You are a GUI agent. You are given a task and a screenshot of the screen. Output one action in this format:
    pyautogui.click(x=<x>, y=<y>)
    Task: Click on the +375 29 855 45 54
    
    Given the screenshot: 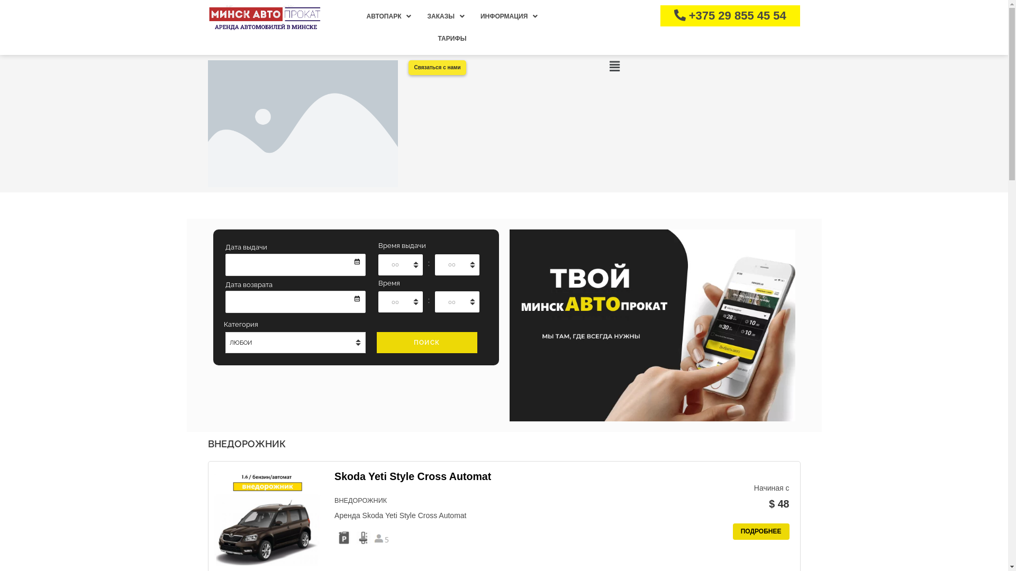 What is the action you would take?
    pyautogui.click(x=730, y=16)
    